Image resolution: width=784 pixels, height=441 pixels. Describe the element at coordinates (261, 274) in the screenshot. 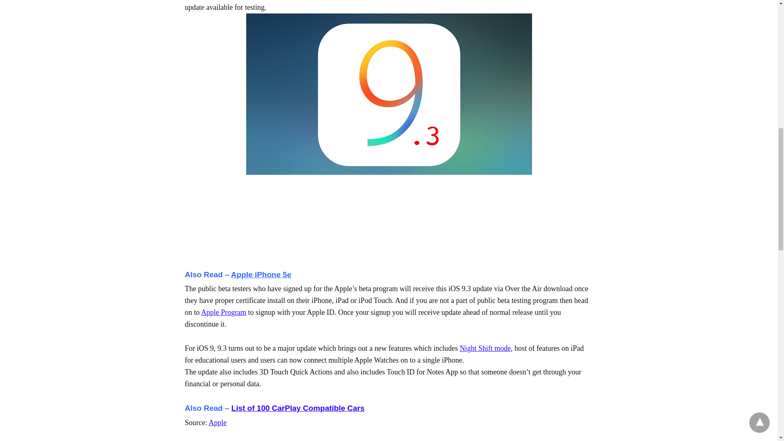

I see `Apple iPhone 5e` at that location.